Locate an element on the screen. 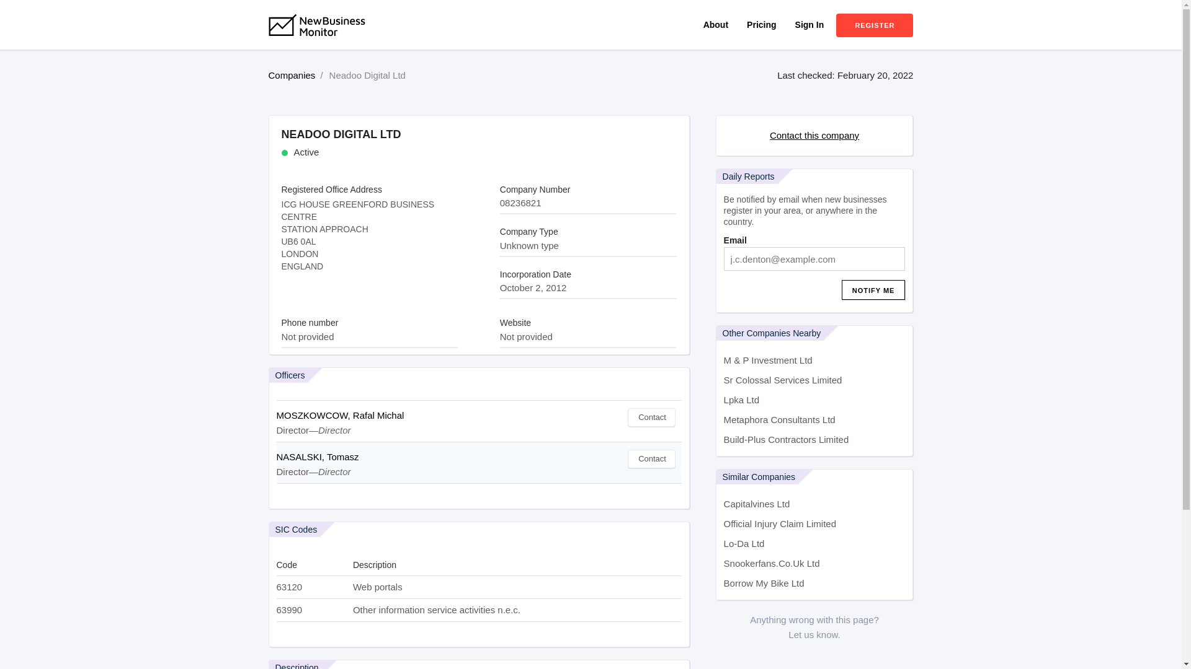  Snookerfans.Co.Uk Ltd is located at coordinates (815, 564).